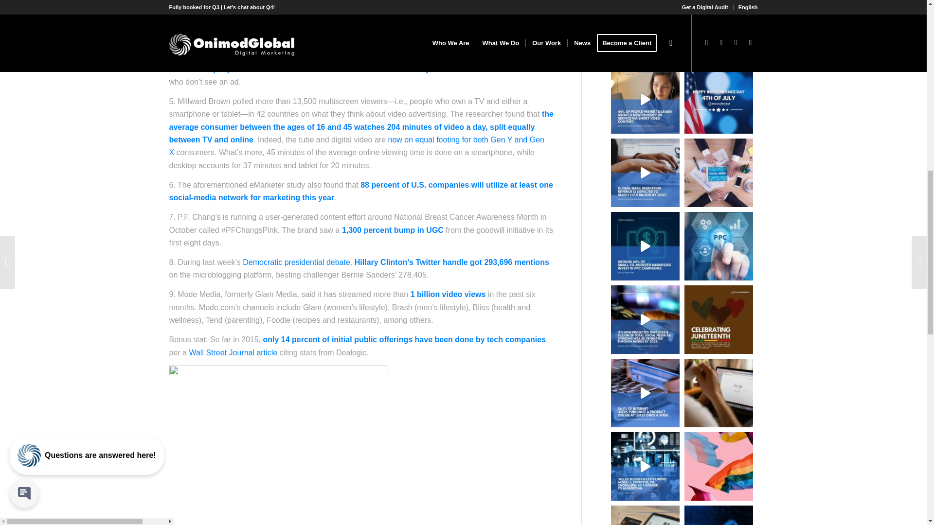 This screenshot has height=525, width=934. What do you see at coordinates (297, 262) in the screenshot?
I see `Democratic presidential debate` at bounding box center [297, 262].